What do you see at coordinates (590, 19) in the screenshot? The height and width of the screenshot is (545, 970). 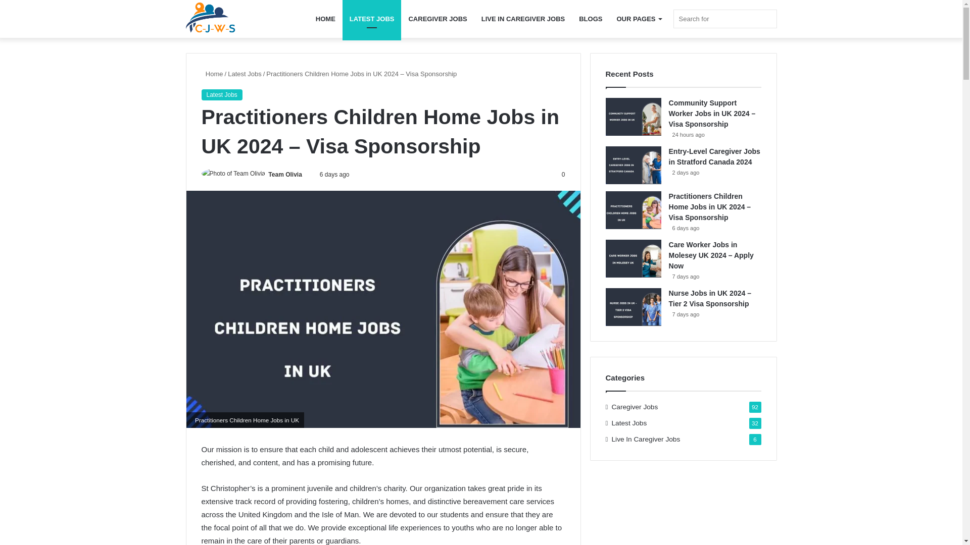 I see `BLOGS` at bounding box center [590, 19].